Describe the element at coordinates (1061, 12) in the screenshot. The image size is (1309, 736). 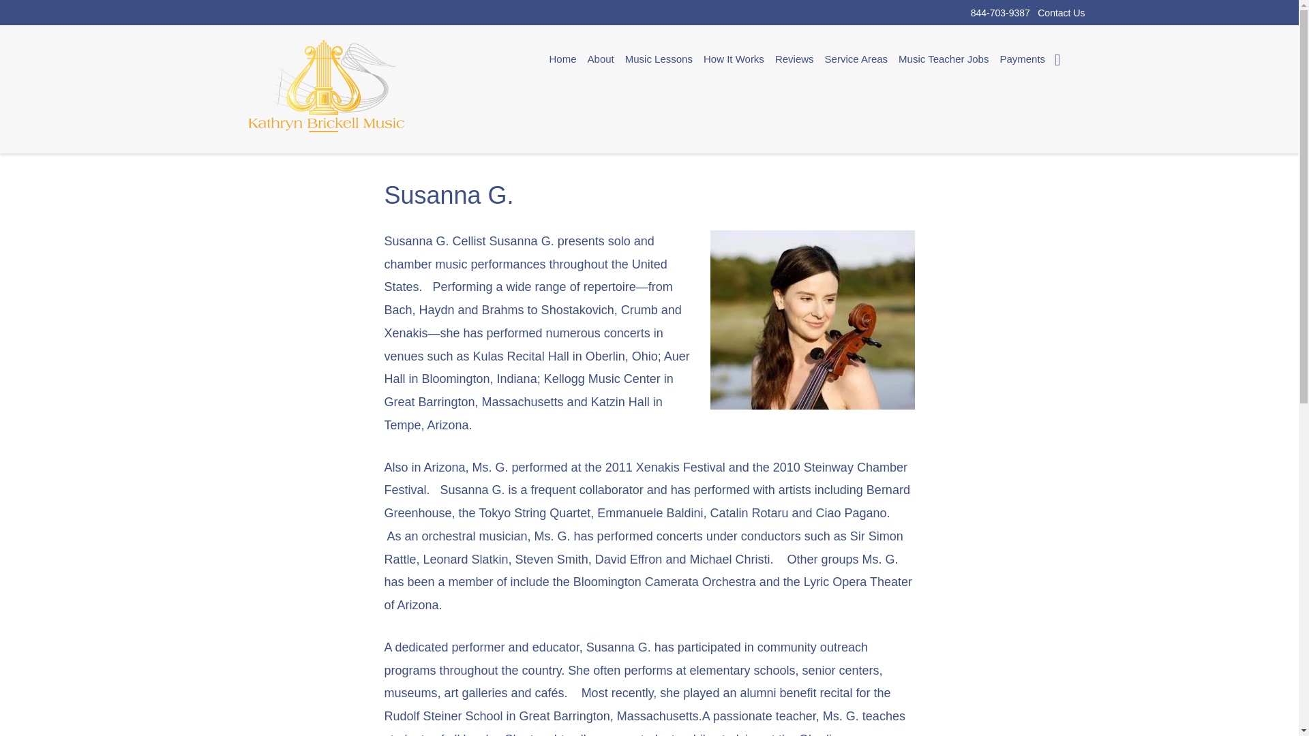
I see `Contact Us` at that location.